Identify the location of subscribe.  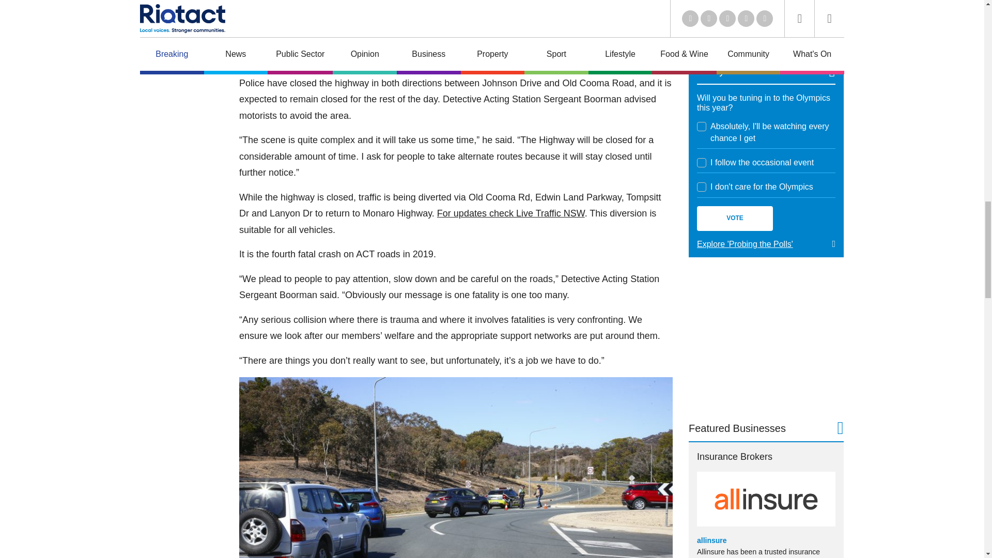
(345, 255).